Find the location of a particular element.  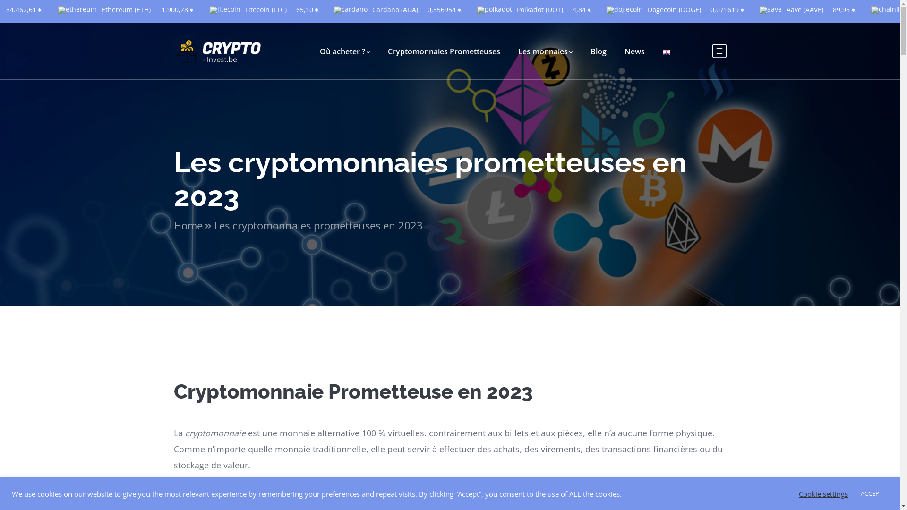

Home is located at coordinates (194, 226).